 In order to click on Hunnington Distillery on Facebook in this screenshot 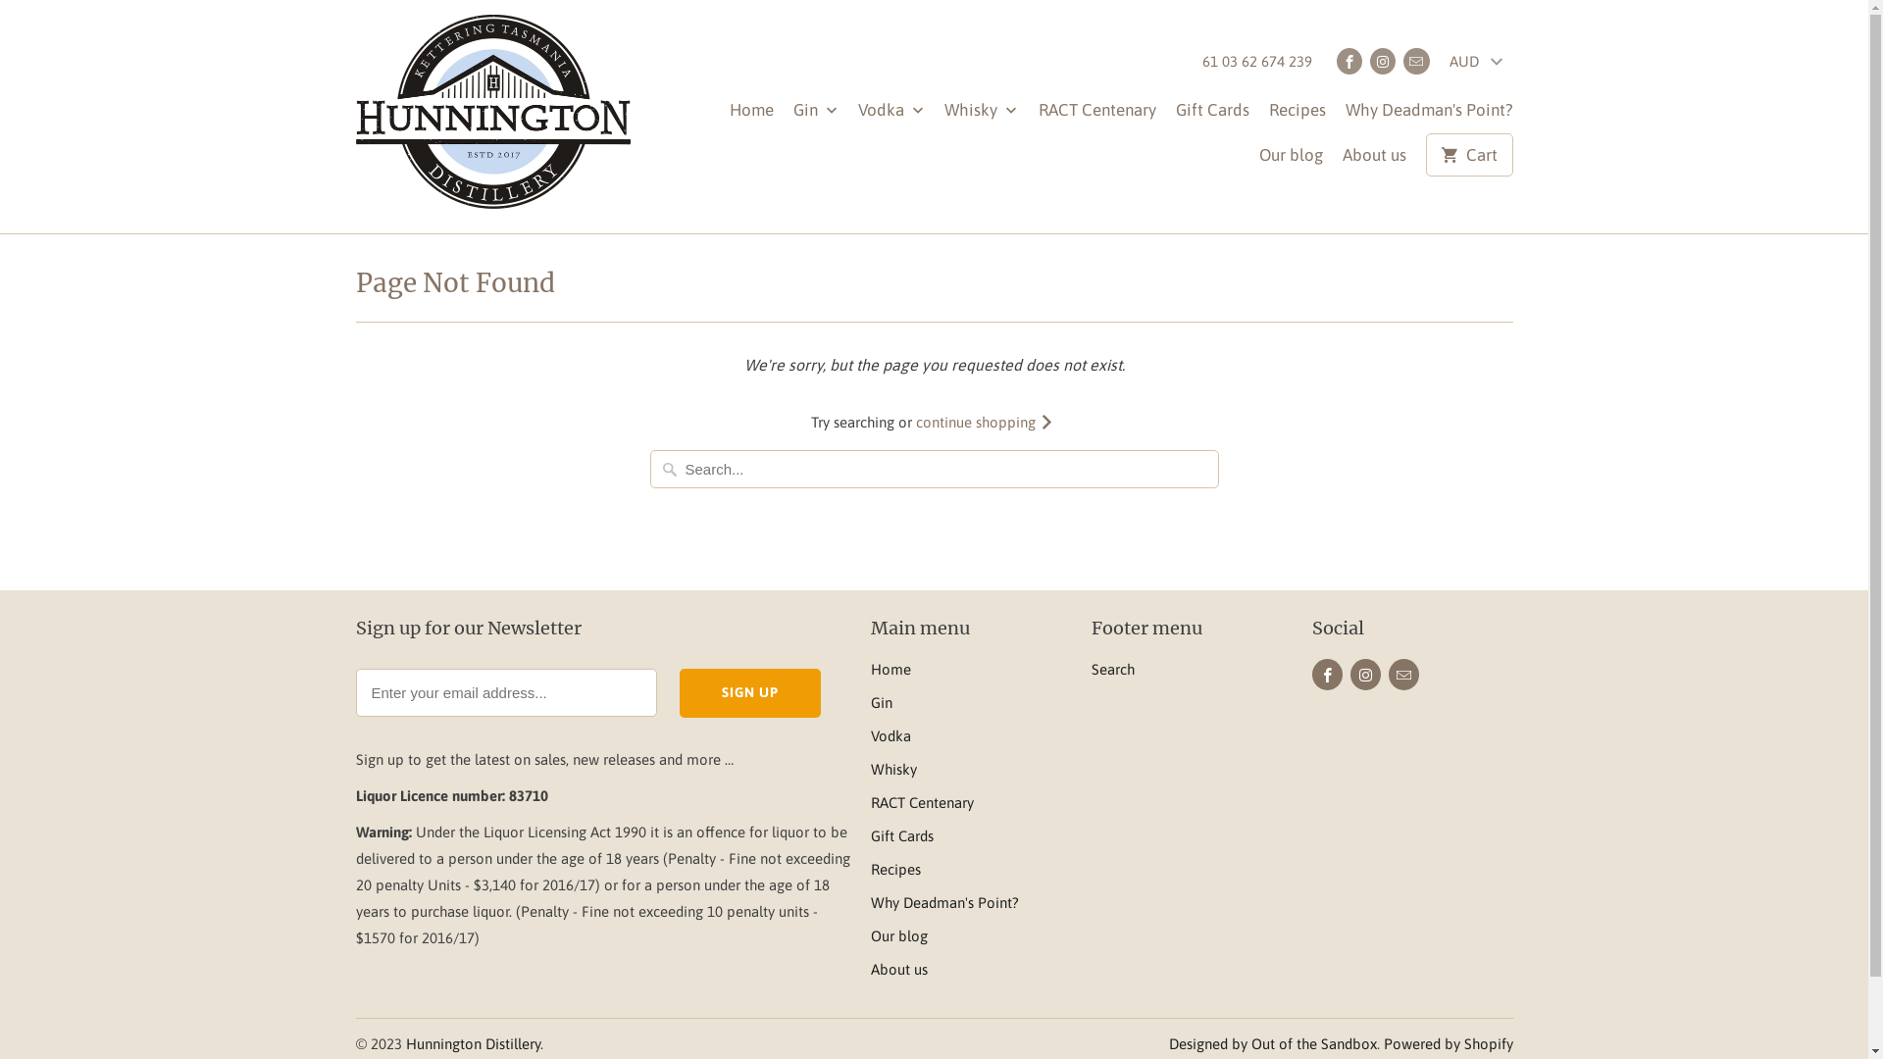, I will do `click(1349, 61)`.